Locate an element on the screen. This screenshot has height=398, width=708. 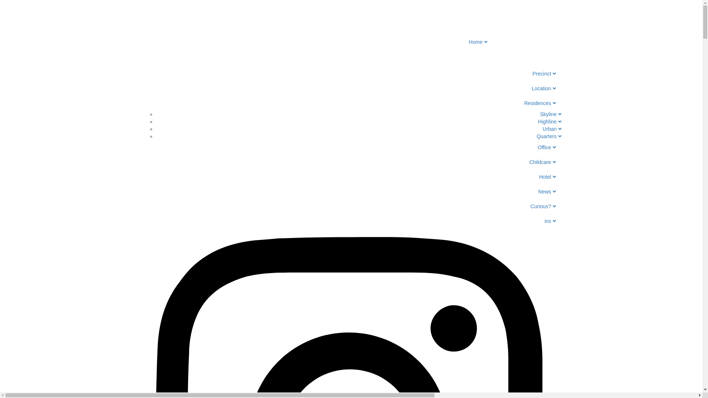
Location is located at coordinates (351, 88).